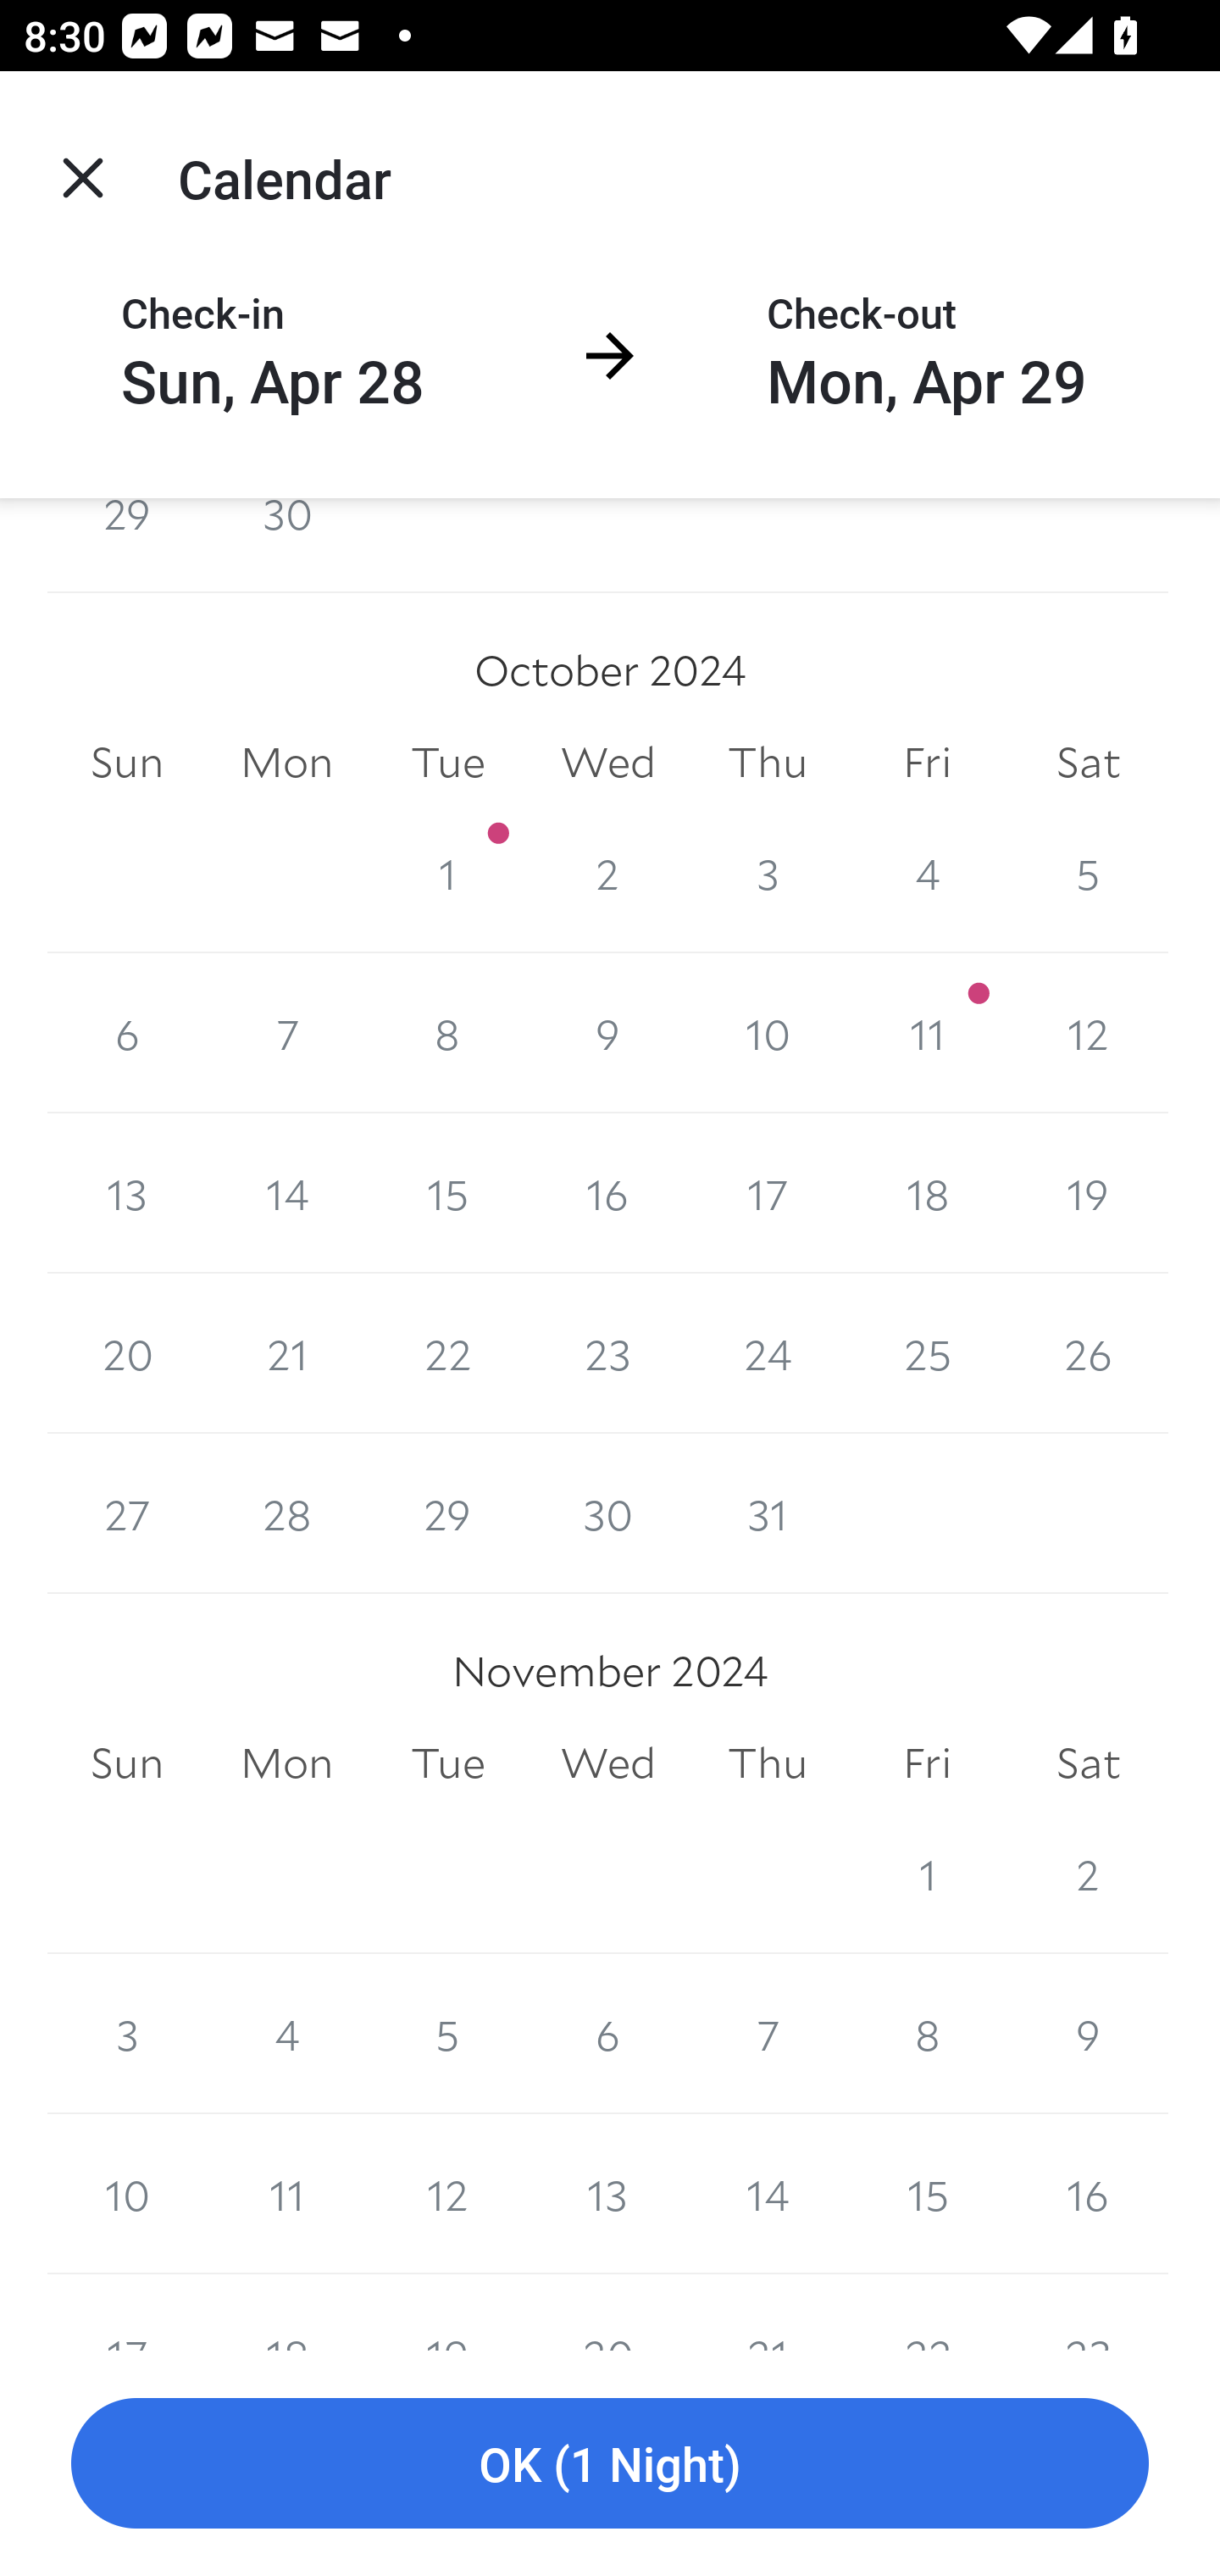 This screenshot has height=2576, width=1220. What do you see at coordinates (927, 1763) in the screenshot?
I see `Fri` at bounding box center [927, 1763].